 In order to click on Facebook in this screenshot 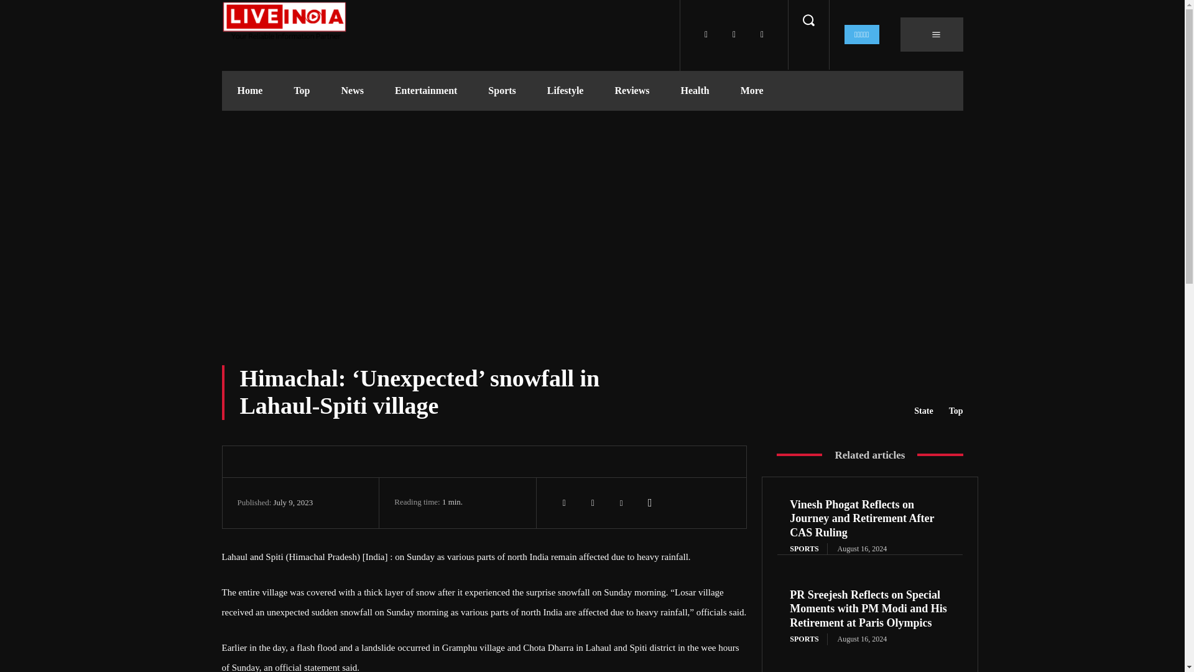, I will do `click(706, 34)`.